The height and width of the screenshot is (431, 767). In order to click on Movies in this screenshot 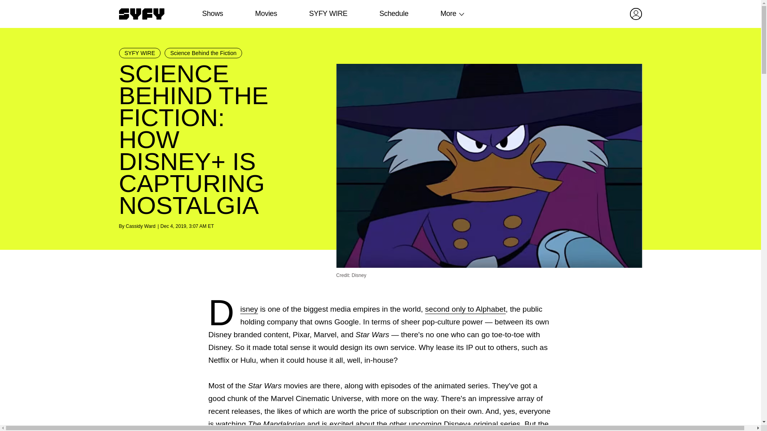, I will do `click(266, 14)`.